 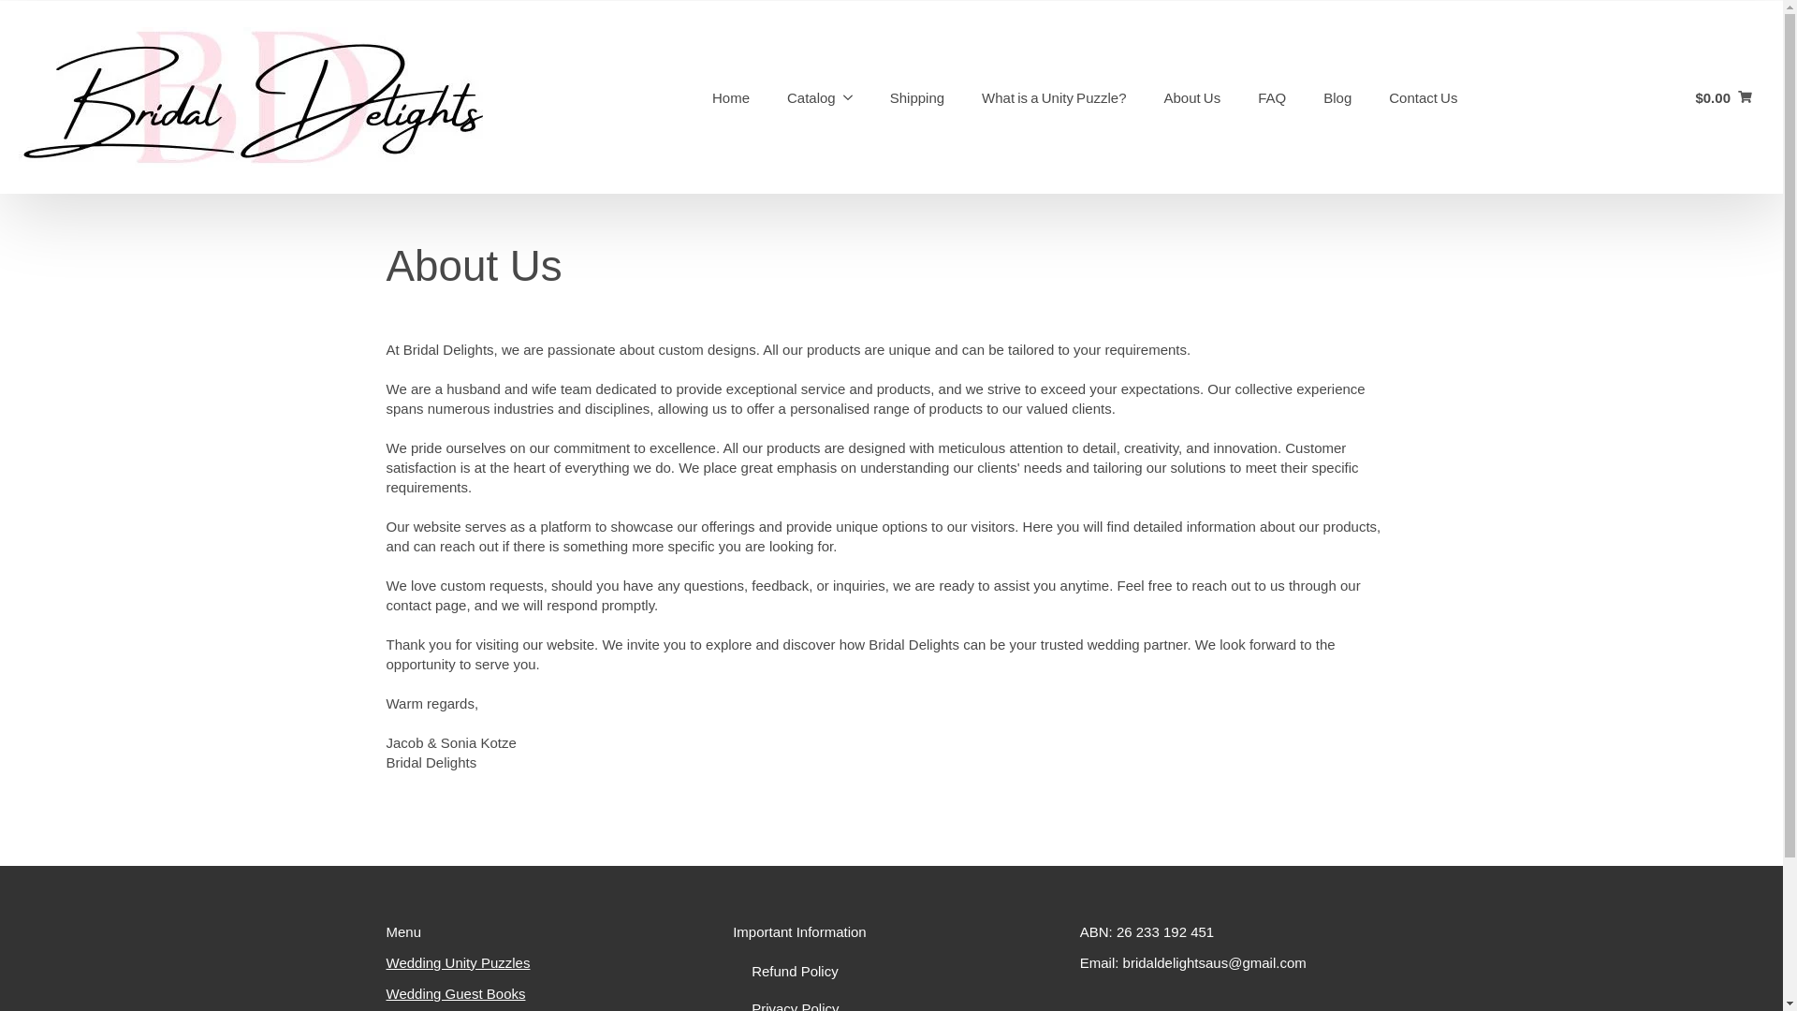 I want to click on Catalog, so click(x=801, y=95).